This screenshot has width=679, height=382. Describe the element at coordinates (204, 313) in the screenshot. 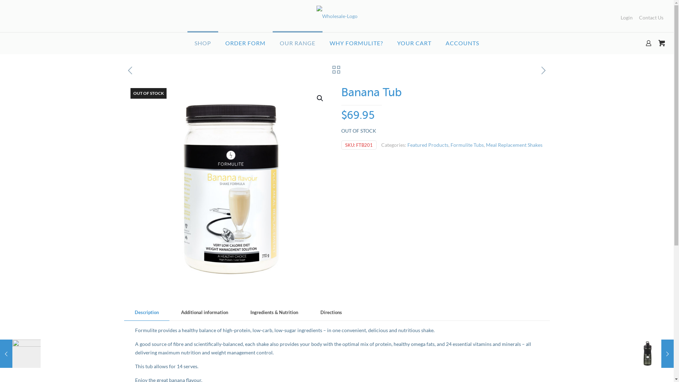

I see `Additional information` at that location.